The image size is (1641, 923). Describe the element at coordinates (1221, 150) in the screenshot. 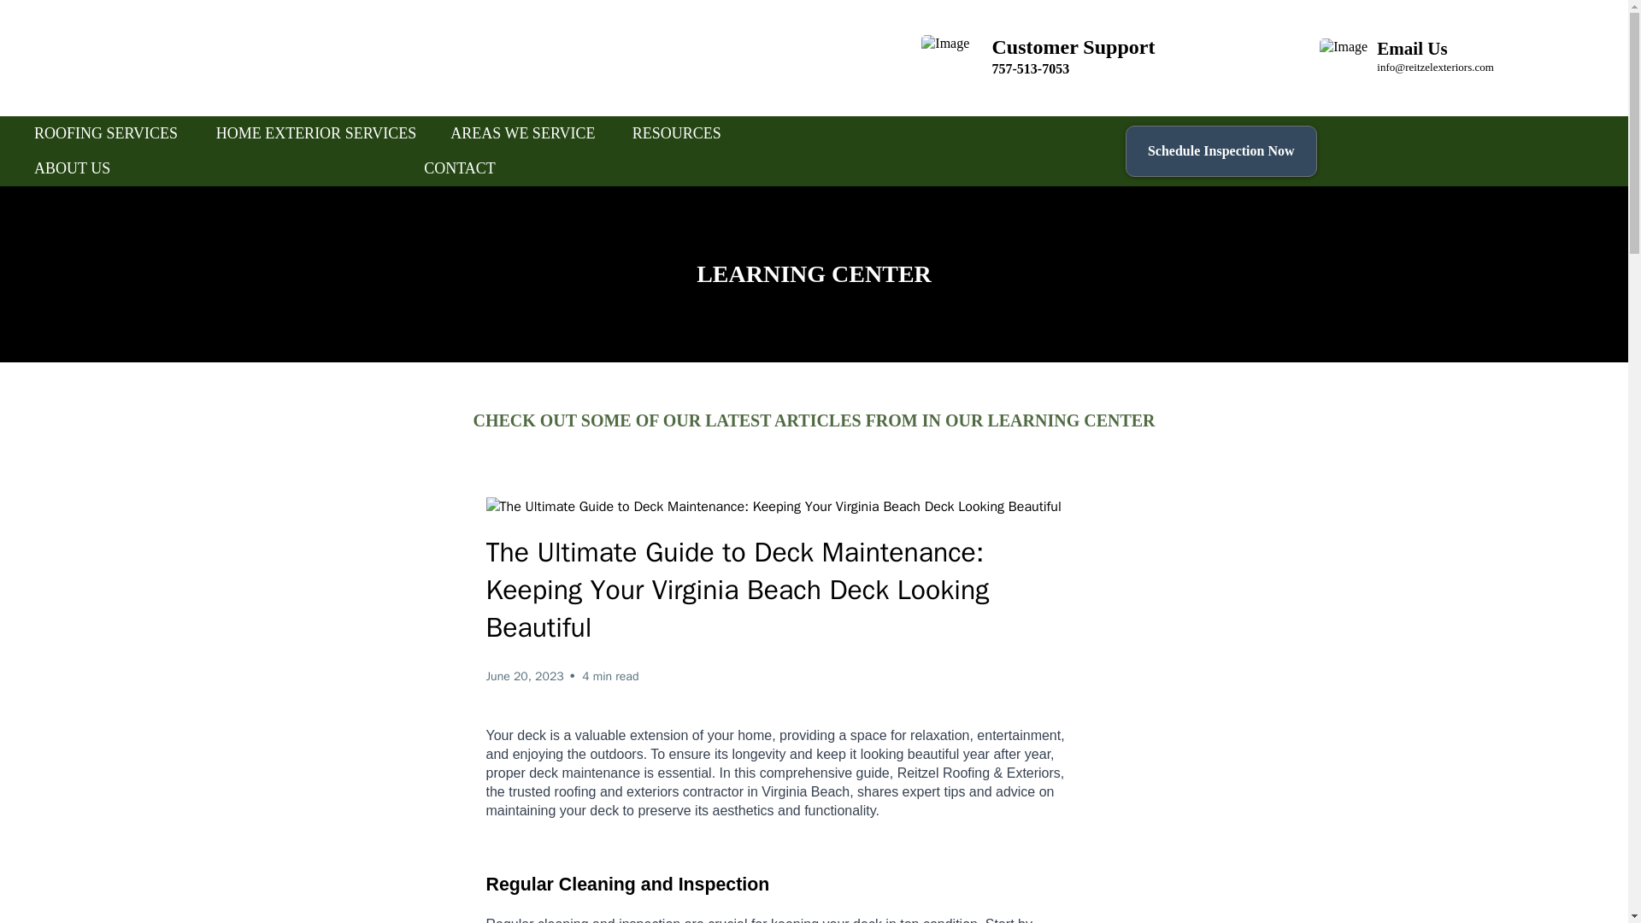

I see `Schedule Inspection Now` at that location.